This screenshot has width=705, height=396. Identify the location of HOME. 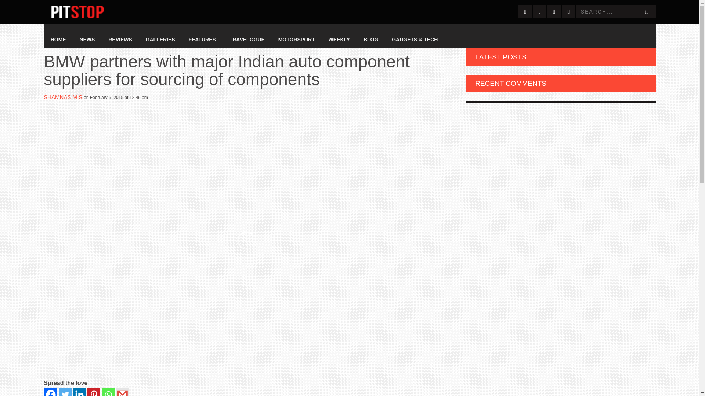
(58, 40).